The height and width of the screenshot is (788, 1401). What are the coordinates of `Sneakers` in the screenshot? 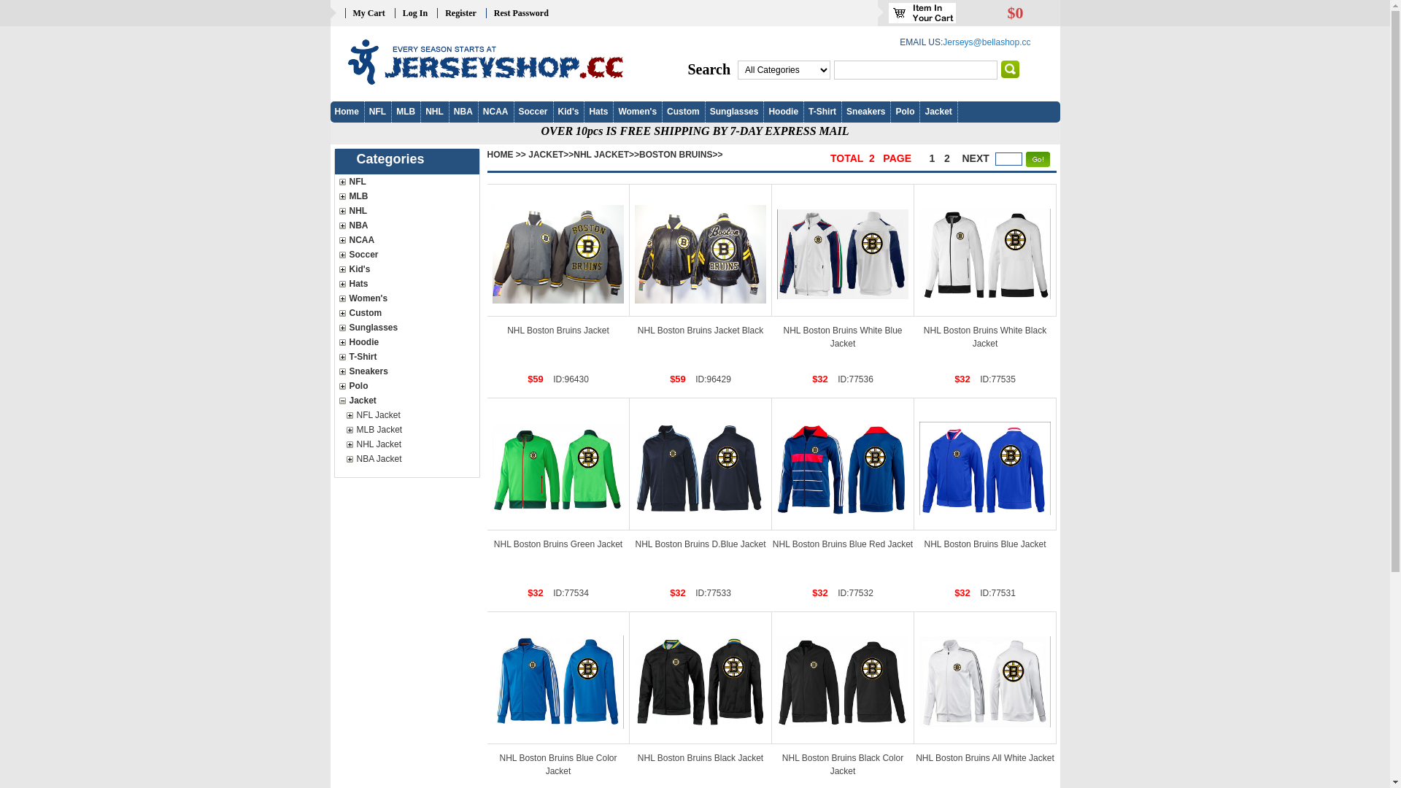 It's located at (368, 371).